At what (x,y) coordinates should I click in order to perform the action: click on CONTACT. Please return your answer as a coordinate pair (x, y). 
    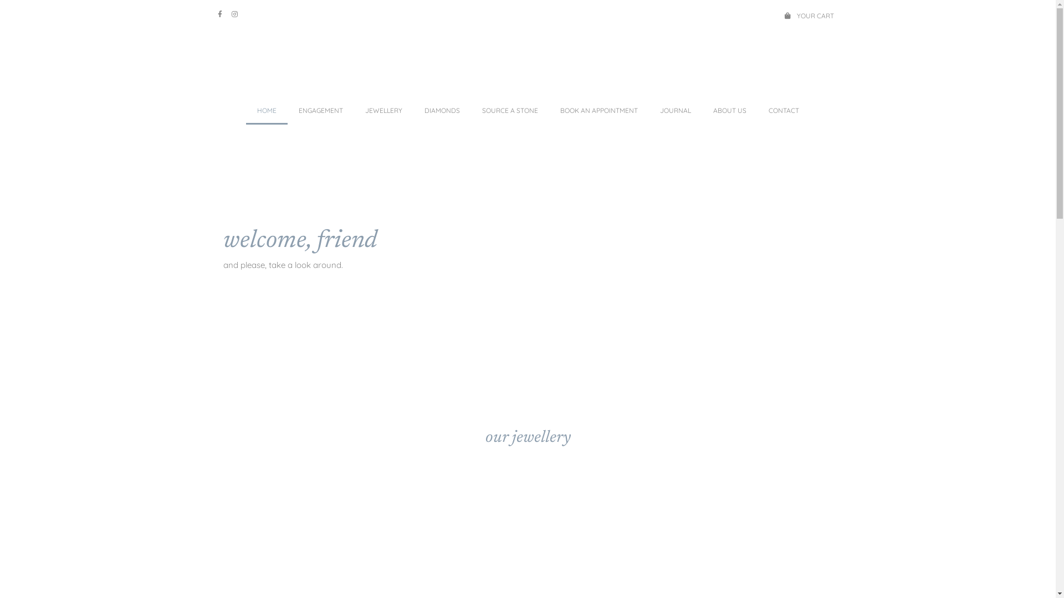
    Looking at the image, I should click on (784, 111).